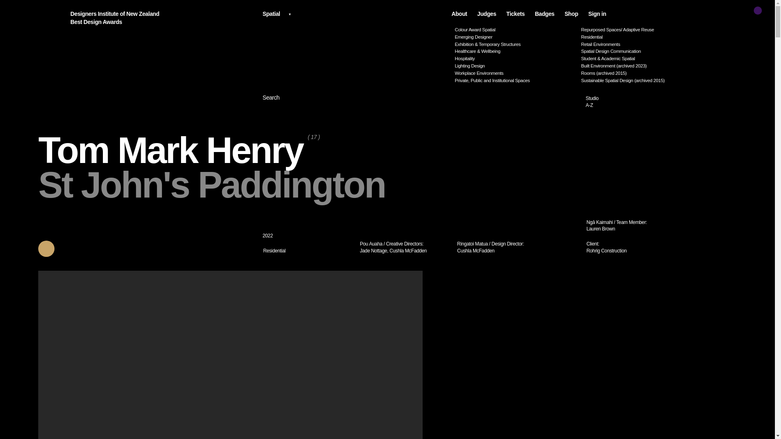 This screenshot has width=781, height=439. I want to click on Spatial, so click(308, 251).